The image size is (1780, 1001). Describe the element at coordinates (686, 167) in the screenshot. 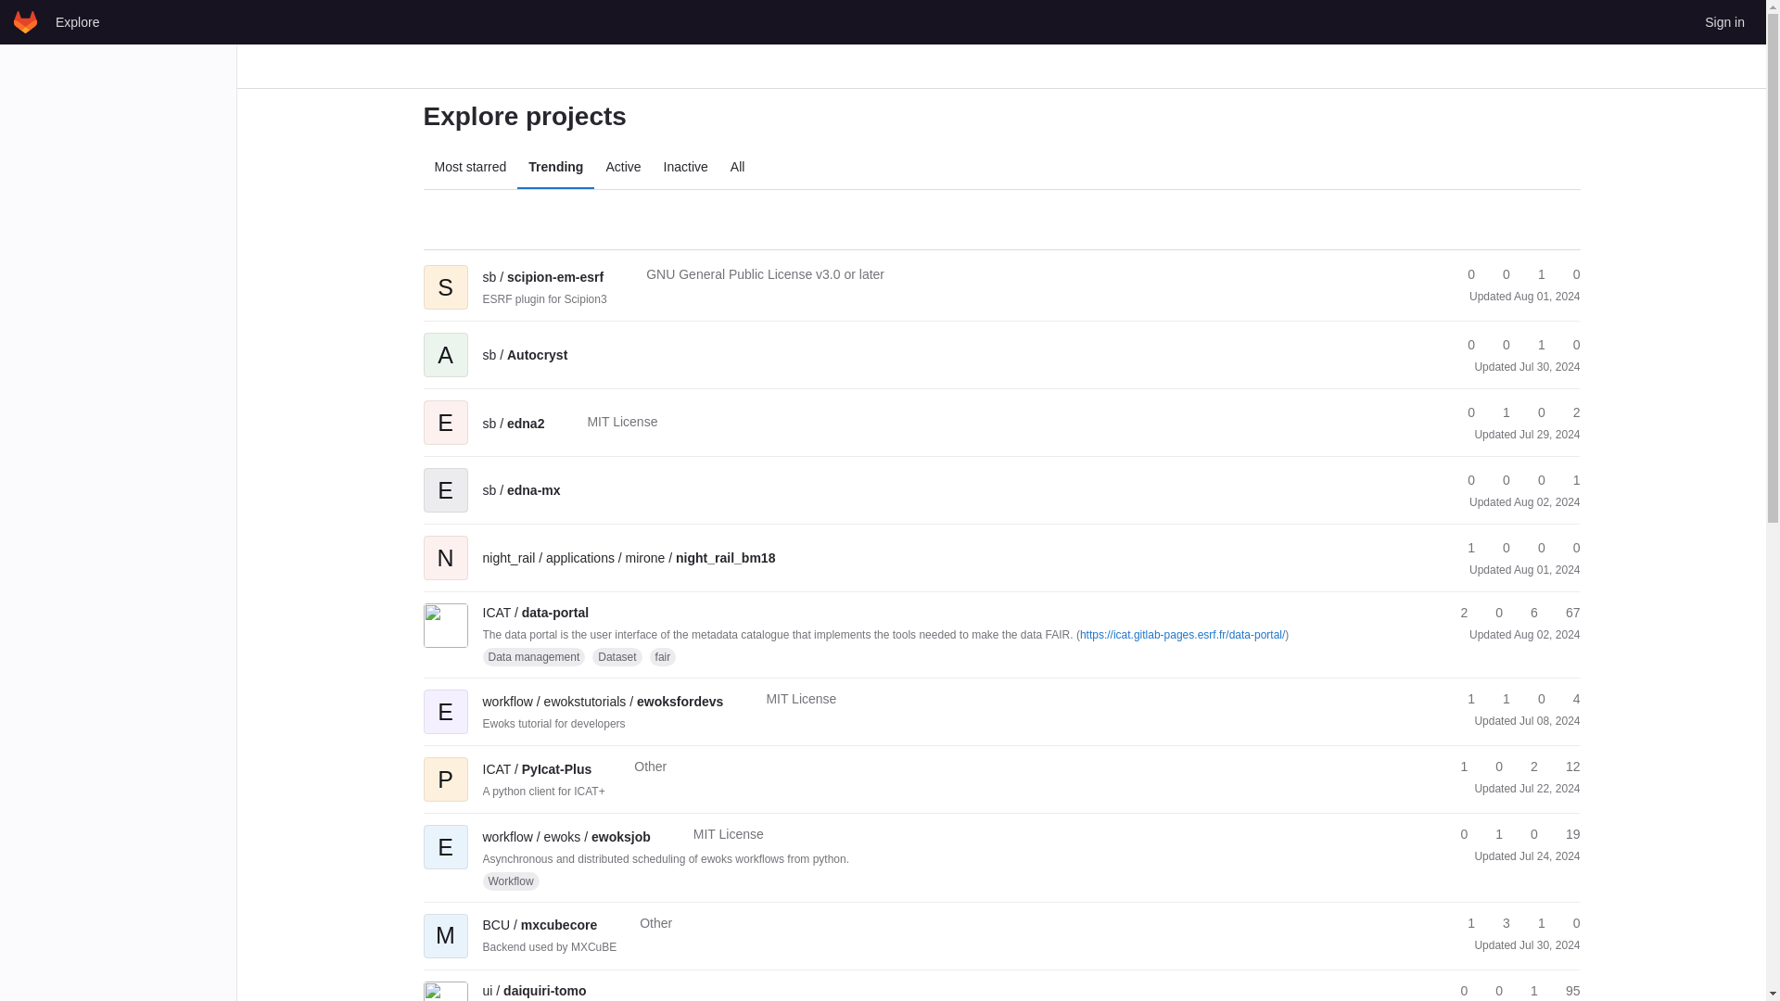

I see `Inactive` at that location.